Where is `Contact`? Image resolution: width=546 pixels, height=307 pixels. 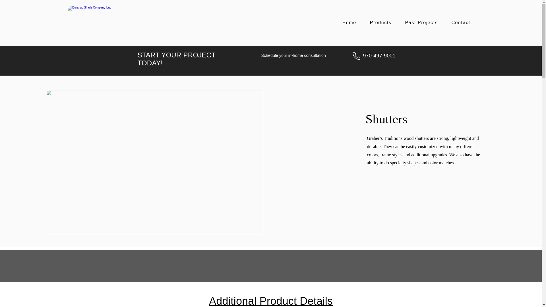
Contact is located at coordinates (461, 23).